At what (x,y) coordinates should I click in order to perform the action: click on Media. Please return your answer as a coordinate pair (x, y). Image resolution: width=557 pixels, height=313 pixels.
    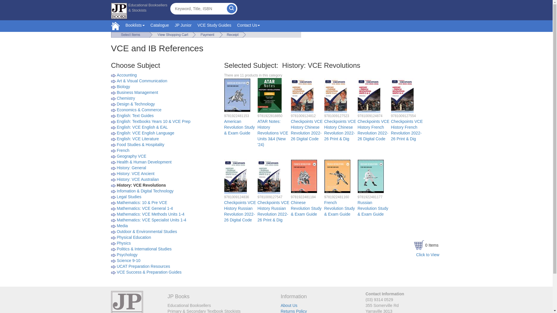
    Looking at the image, I should click on (122, 226).